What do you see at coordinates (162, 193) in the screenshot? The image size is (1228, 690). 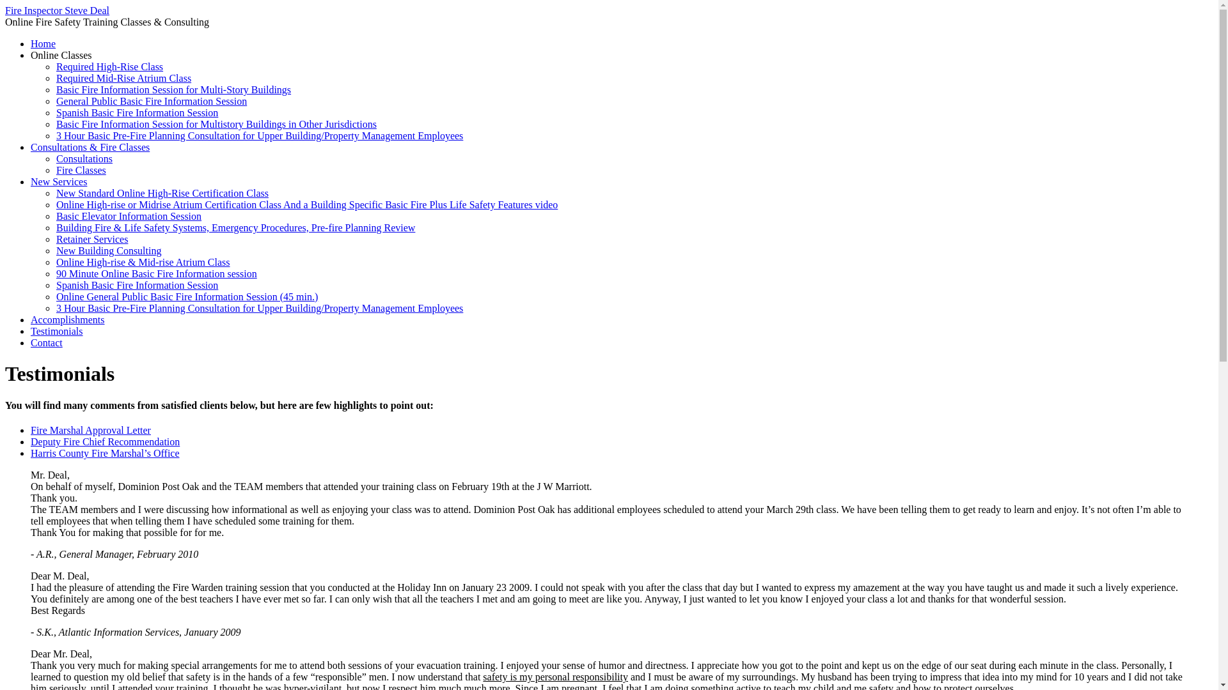 I see `New Standard Online High-Rise Certification Class` at bounding box center [162, 193].